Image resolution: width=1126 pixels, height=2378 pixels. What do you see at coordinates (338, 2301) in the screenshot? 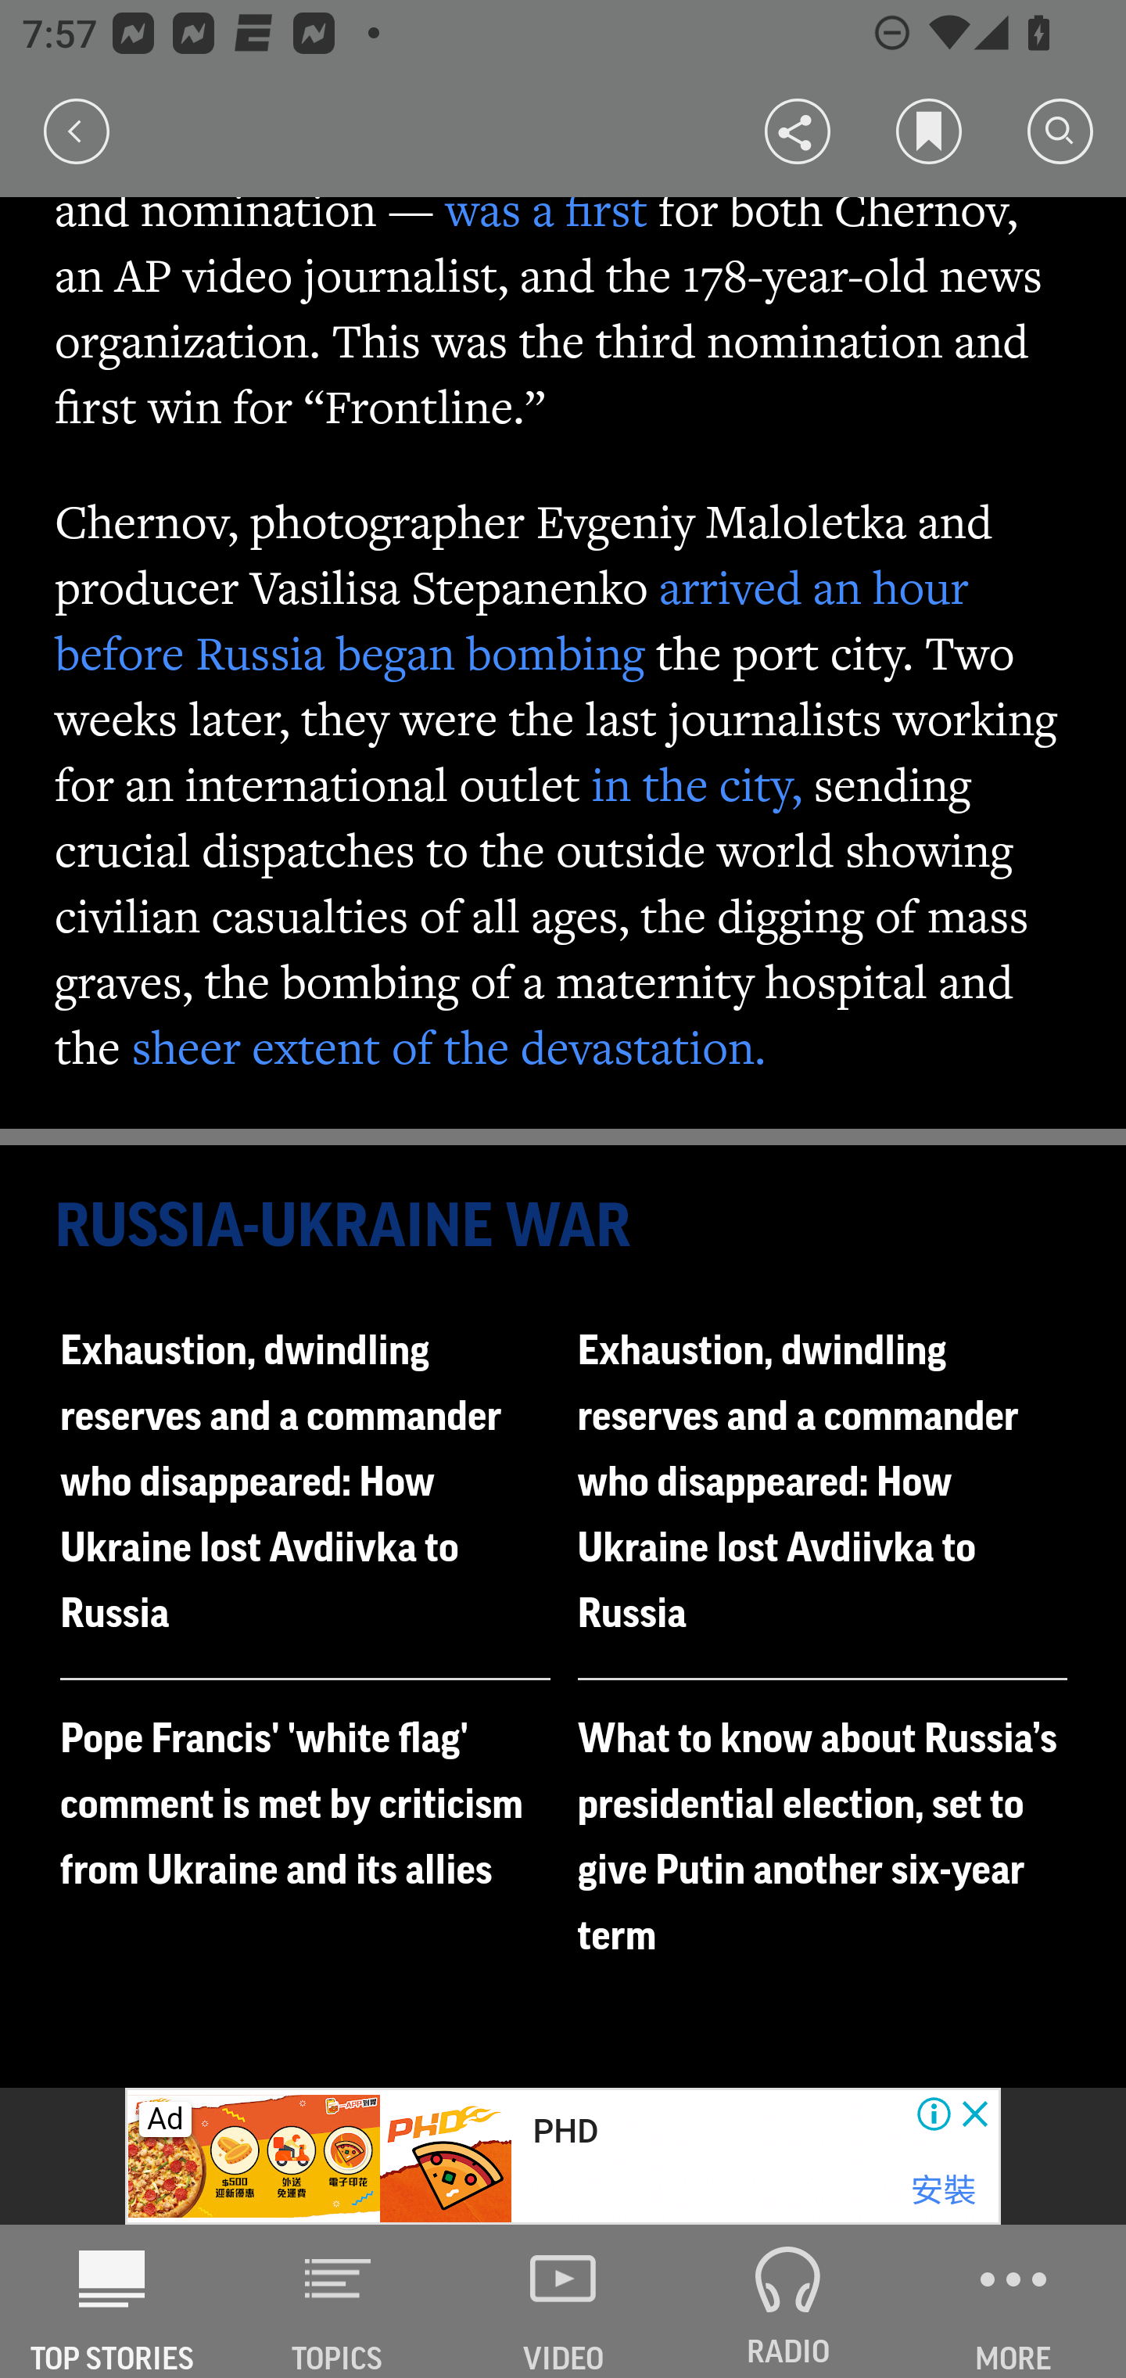
I see `TOPICS` at bounding box center [338, 2301].